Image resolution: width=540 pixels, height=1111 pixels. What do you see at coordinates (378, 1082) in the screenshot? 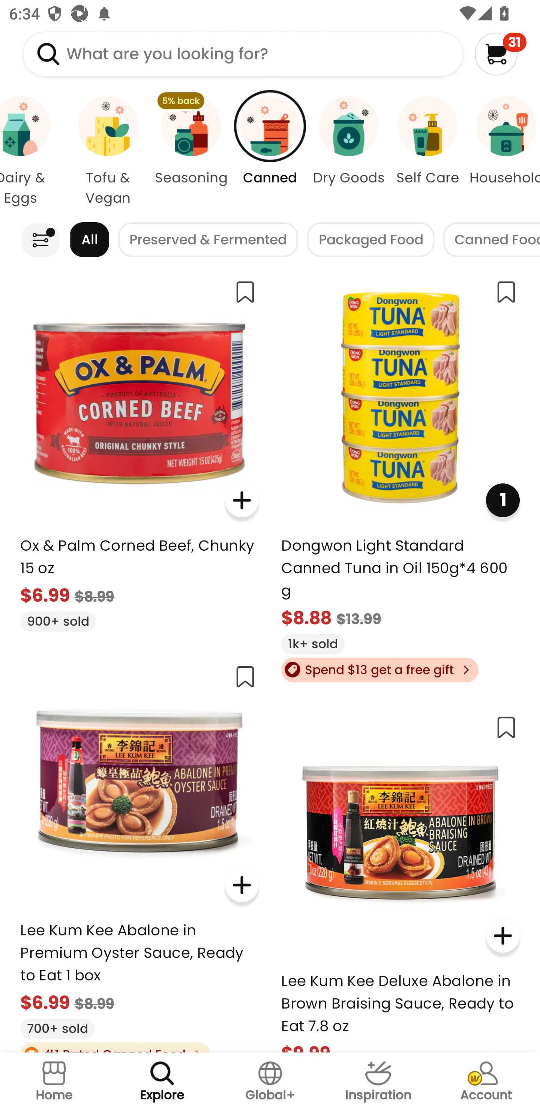
I see `Inspiration` at bounding box center [378, 1082].